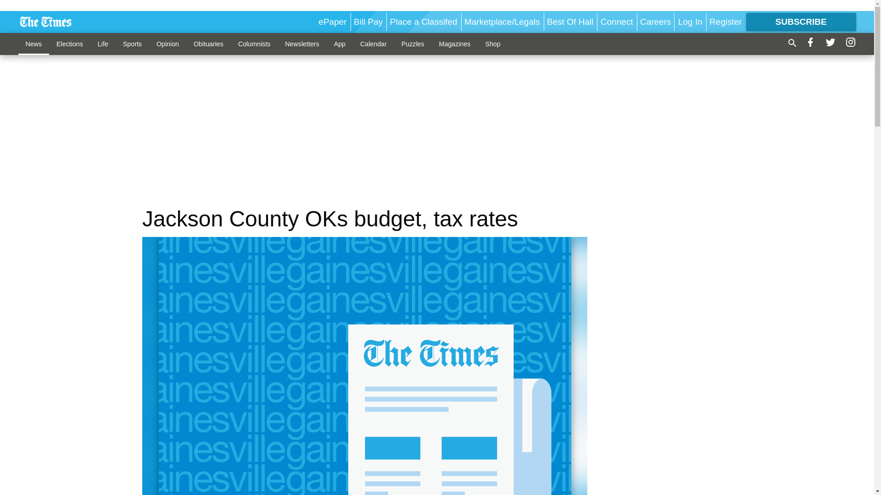 This screenshot has width=881, height=495. What do you see at coordinates (208, 44) in the screenshot?
I see `Obituaries` at bounding box center [208, 44].